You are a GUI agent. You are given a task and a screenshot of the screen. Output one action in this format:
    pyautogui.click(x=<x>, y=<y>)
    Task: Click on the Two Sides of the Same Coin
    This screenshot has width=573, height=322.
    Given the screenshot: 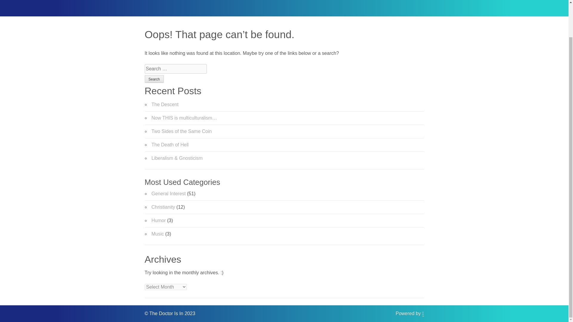 What is the action you would take?
    pyautogui.click(x=182, y=131)
    